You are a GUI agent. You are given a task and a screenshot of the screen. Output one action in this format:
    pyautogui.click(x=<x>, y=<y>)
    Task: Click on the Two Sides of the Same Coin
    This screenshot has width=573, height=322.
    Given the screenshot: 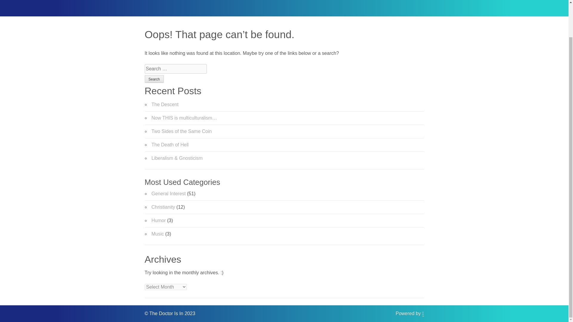 What is the action you would take?
    pyautogui.click(x=182, y=131)
    